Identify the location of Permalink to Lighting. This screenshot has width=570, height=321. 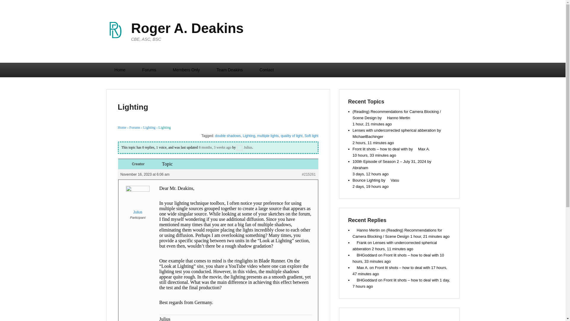
(133, 107).